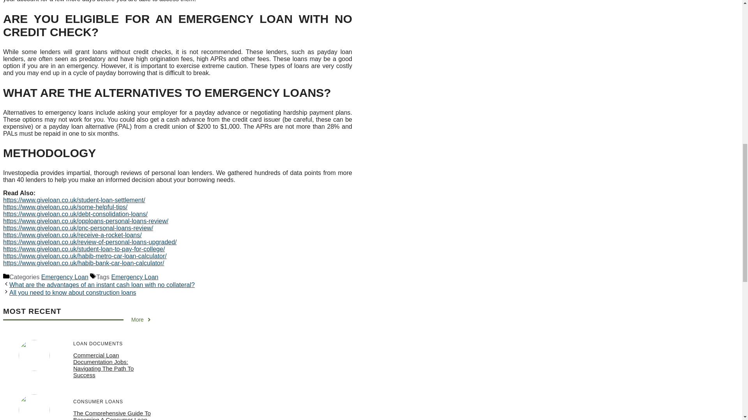 Image resolution: width=748 pixels, height=420 pixels. What do you see at coordinates (65, 277) in the screenshot?
I see `Emergency Loan` at bounding box center [65, 277].